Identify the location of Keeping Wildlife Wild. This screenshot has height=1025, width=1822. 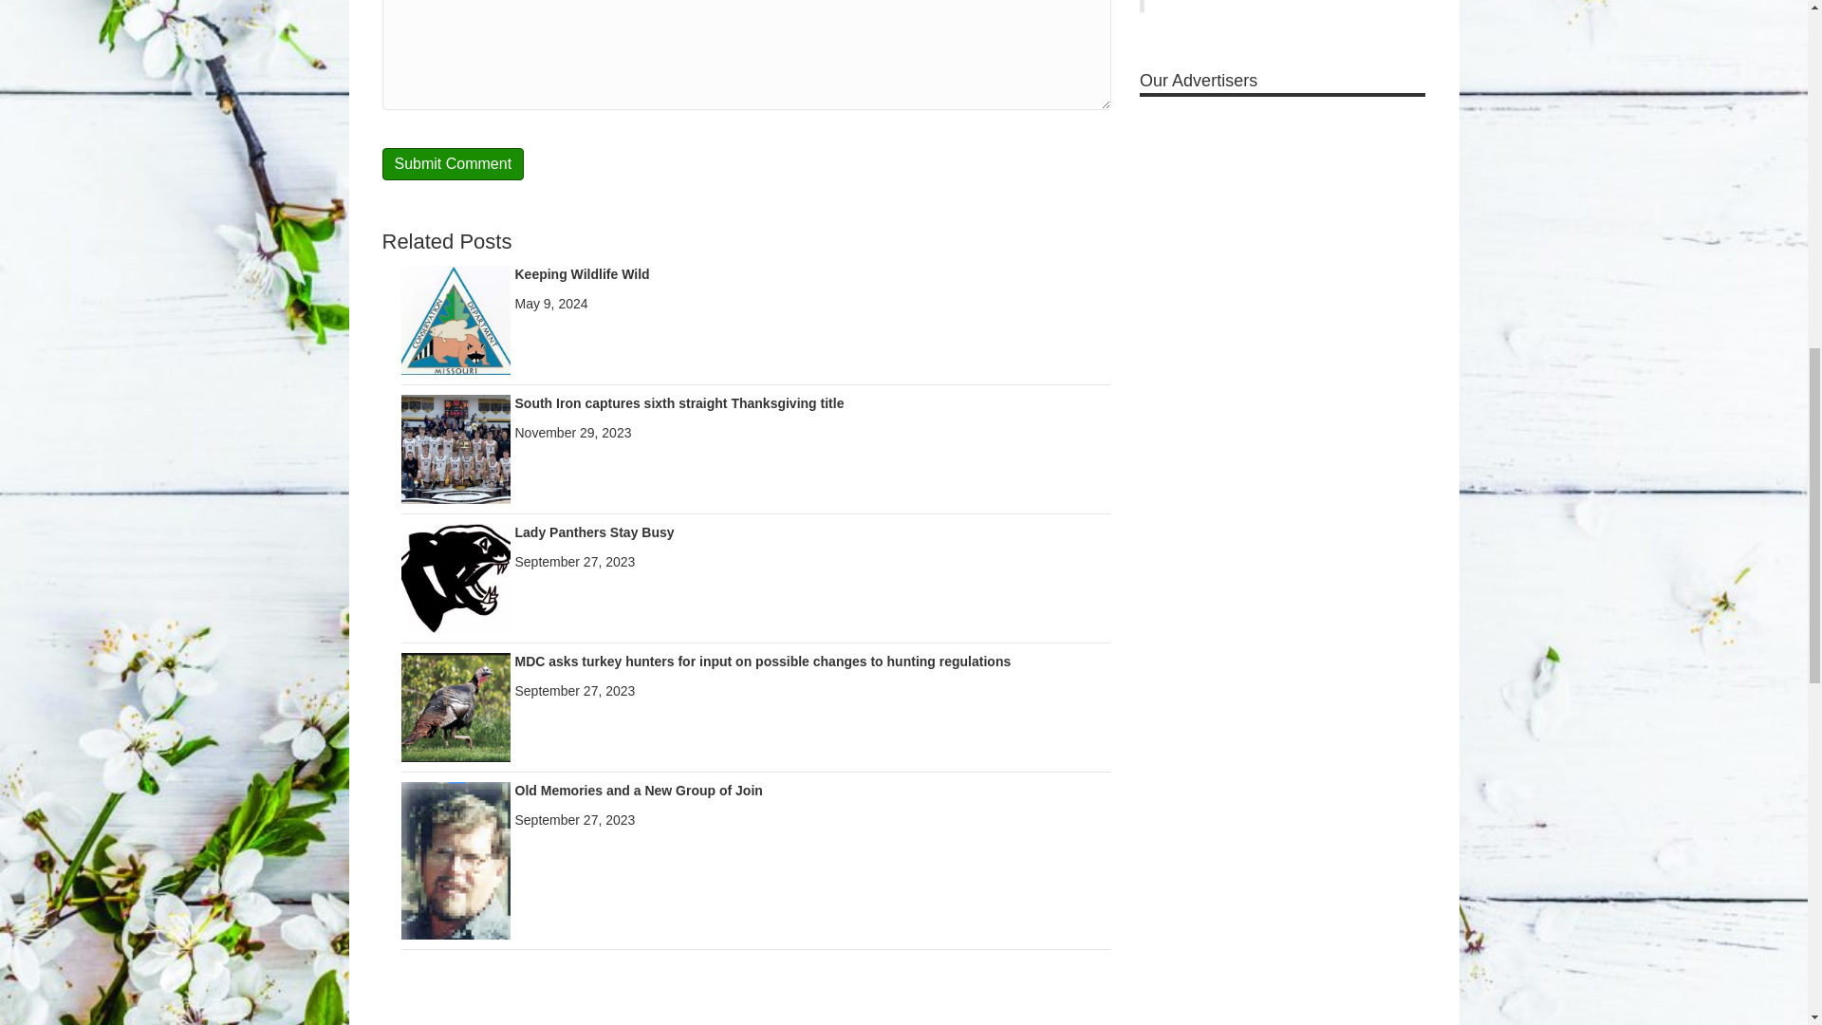
(455, 319).